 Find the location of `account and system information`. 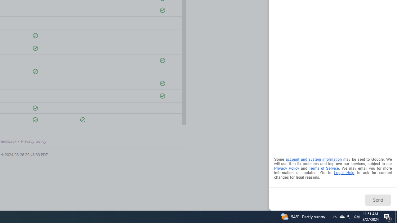

account and system information is located at coordinates (314, 160).